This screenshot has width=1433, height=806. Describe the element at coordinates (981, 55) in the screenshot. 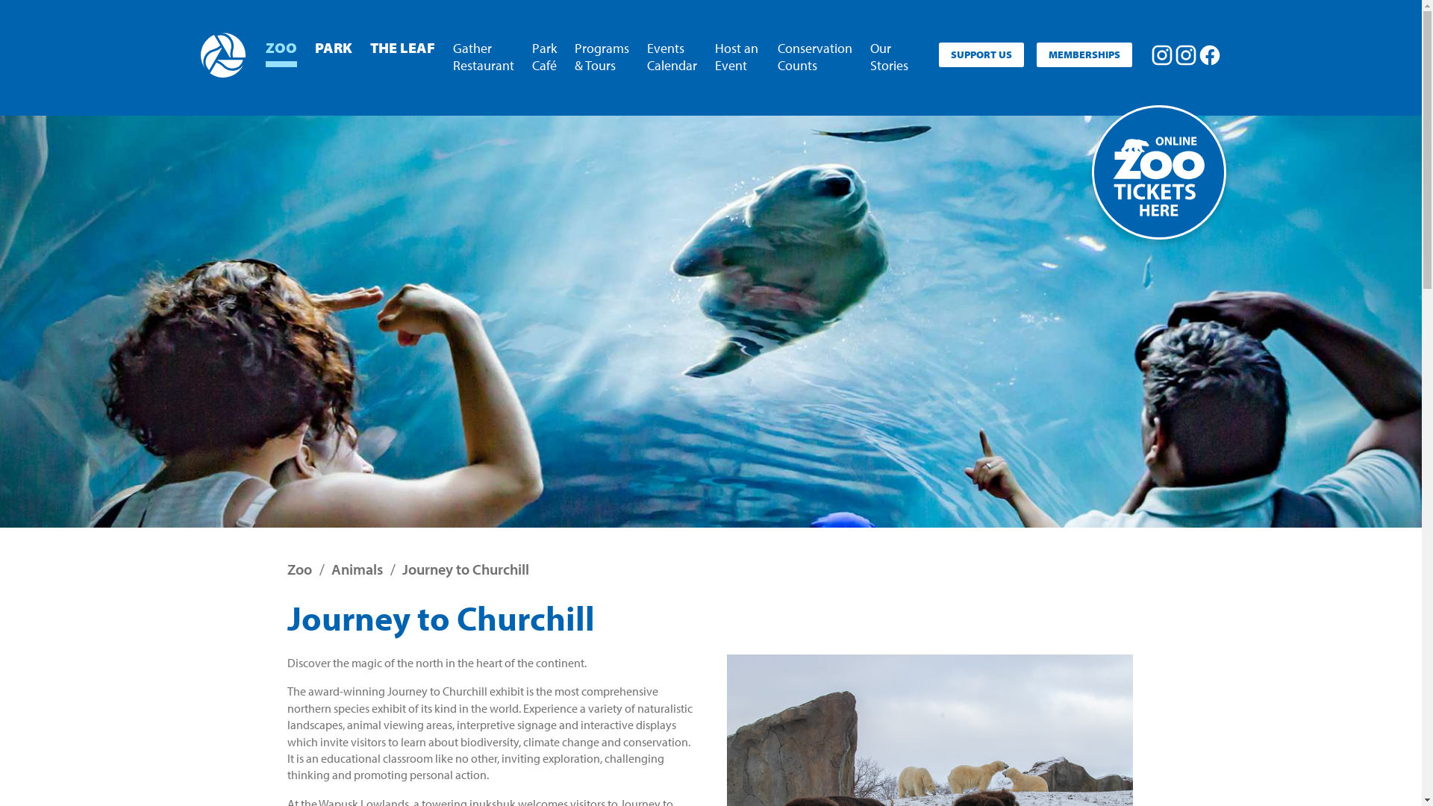

I see `SUPPORT US` at that location.